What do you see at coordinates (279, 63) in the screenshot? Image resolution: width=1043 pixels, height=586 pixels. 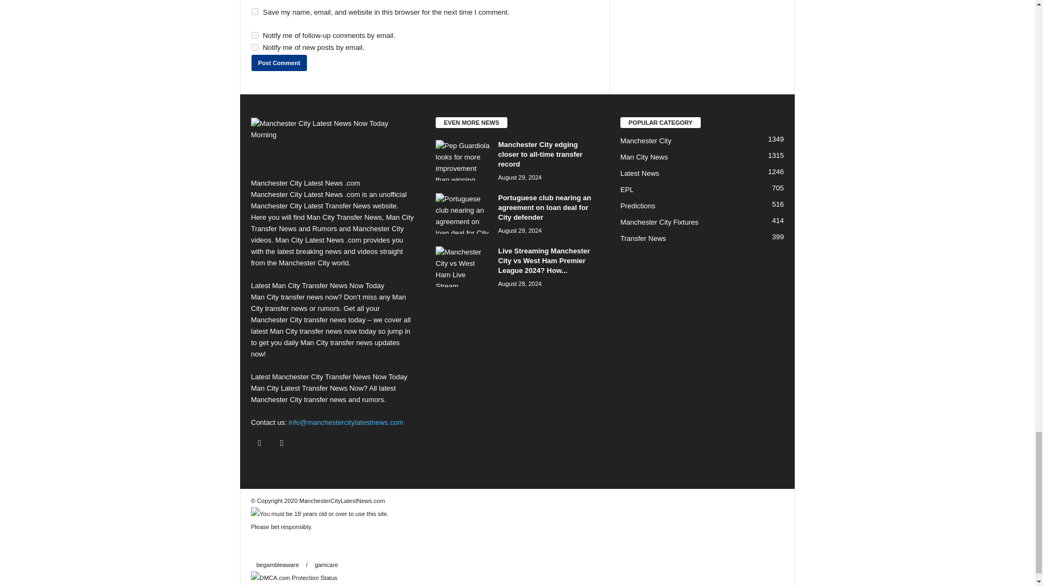 I see `Post Comment` at bounding box center [279, 63].